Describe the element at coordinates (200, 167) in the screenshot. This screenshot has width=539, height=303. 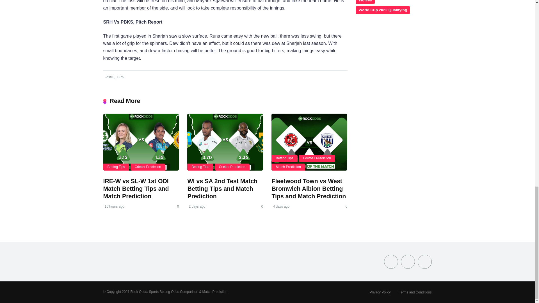
I see `Betting Tips` at that location.